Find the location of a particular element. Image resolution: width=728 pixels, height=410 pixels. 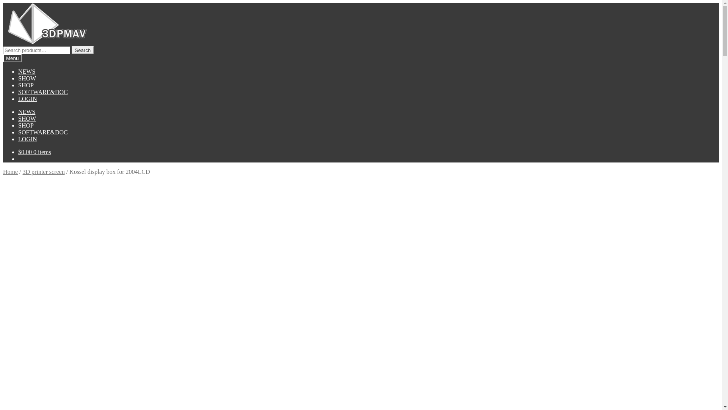

LOGIN is located at coordinates (28, 99).